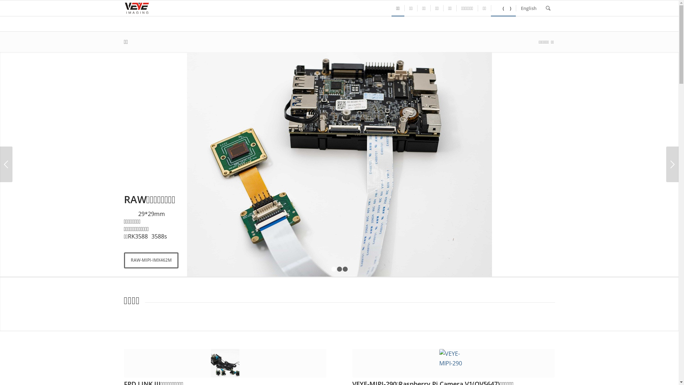  Describe the element at coordinates (340, 269) in the screenshot. I see `2` at that location.